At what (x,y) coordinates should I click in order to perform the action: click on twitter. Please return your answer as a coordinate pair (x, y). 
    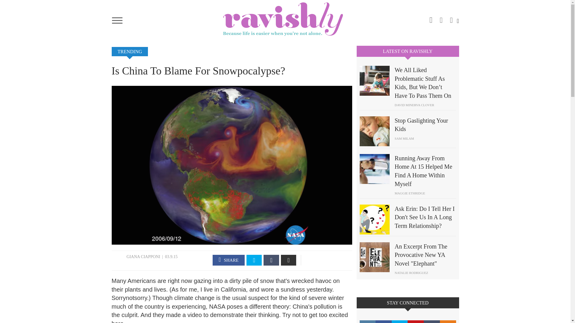
    Looking at the image, I should click on (451, 18).